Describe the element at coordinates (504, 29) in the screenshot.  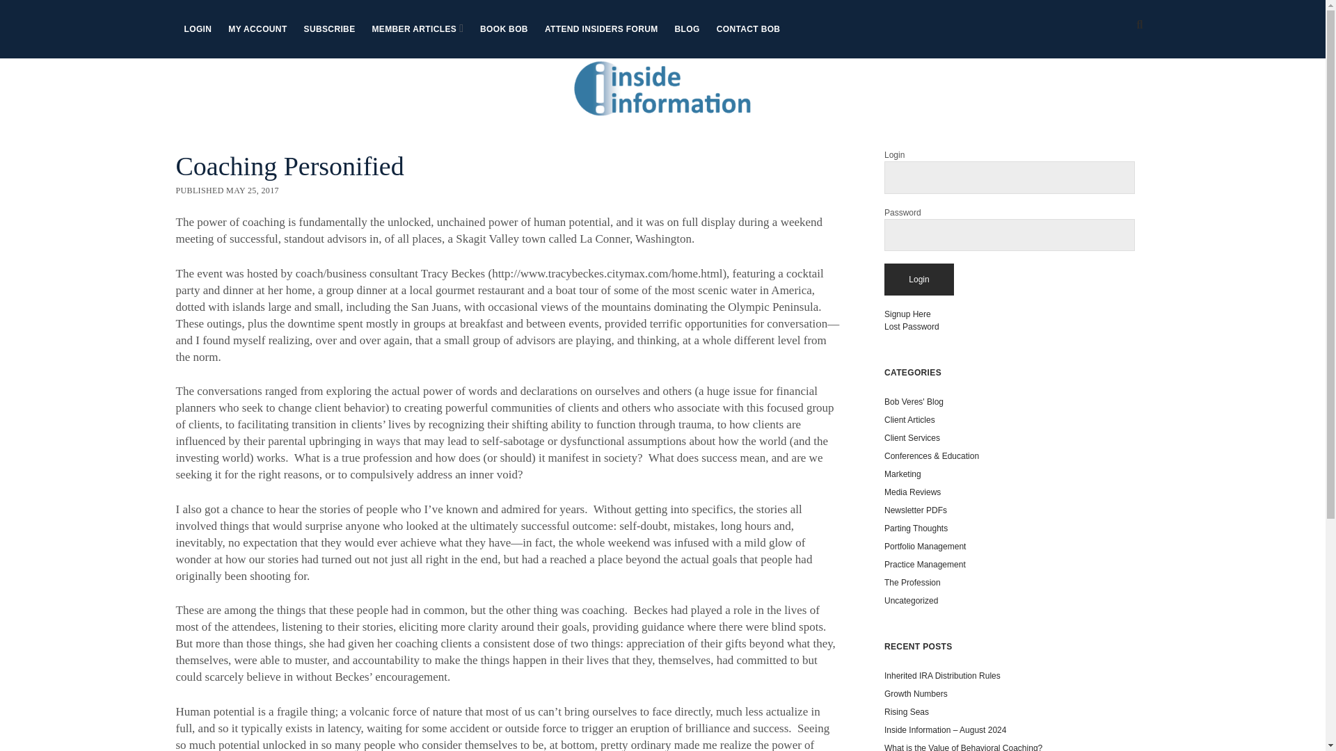
I see `BOOK BOB` at that location.